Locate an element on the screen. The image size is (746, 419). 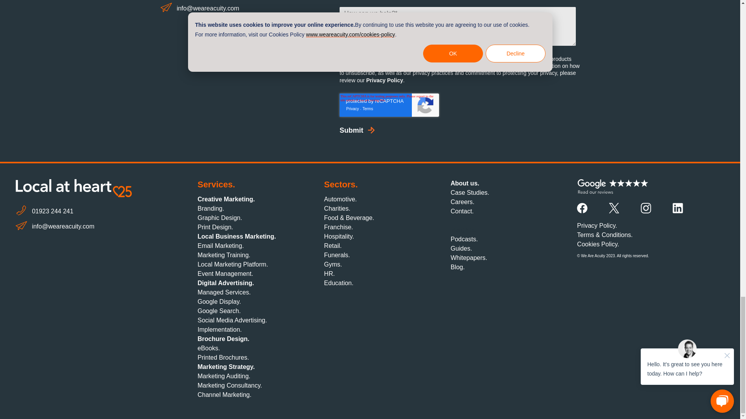
reCAPTCHA is located at coordinates (389, 105).